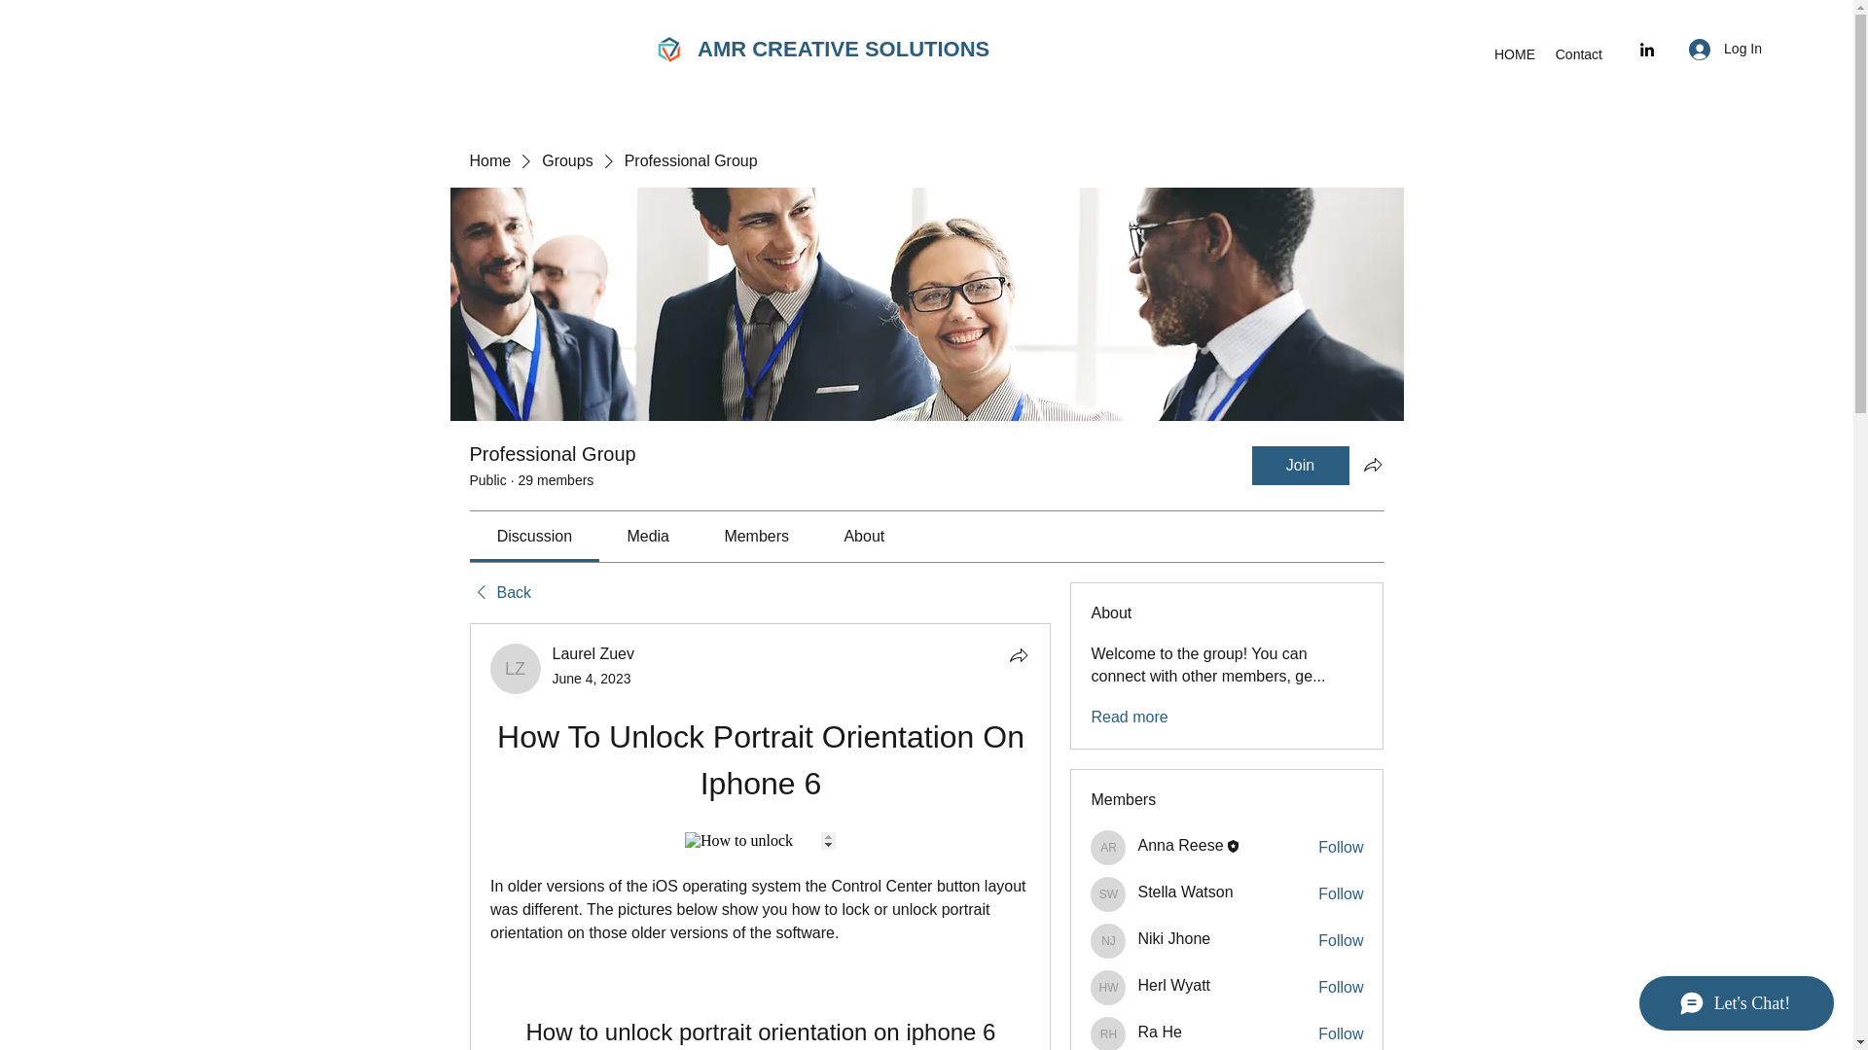 This screenshot has height=1050, width=1868. I want to click on Groups, so click(566, 161).